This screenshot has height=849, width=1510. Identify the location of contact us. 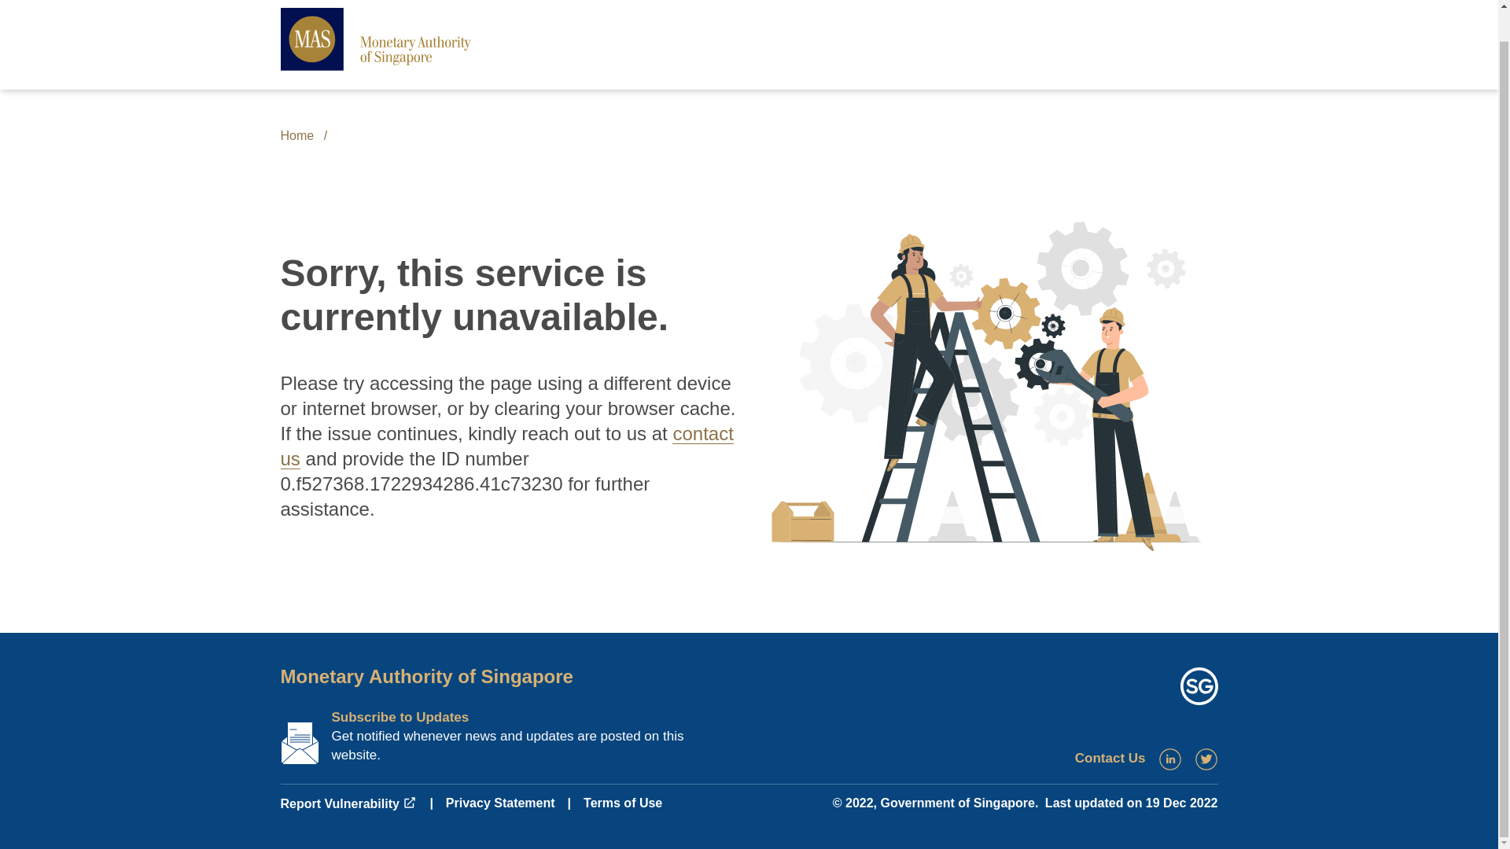
(506, 446).